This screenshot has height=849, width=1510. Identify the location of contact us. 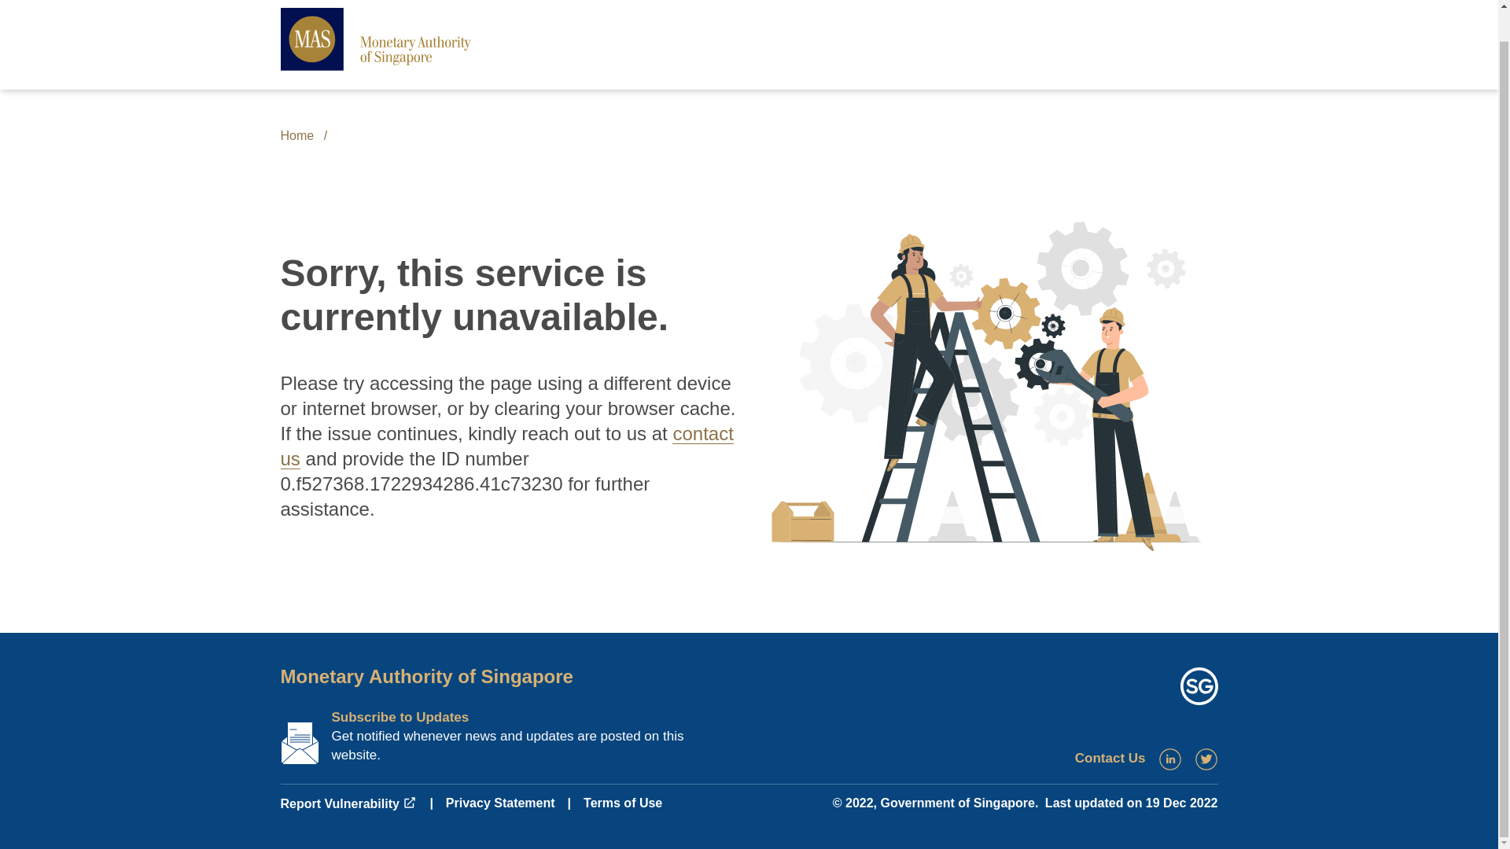
(506, 446).